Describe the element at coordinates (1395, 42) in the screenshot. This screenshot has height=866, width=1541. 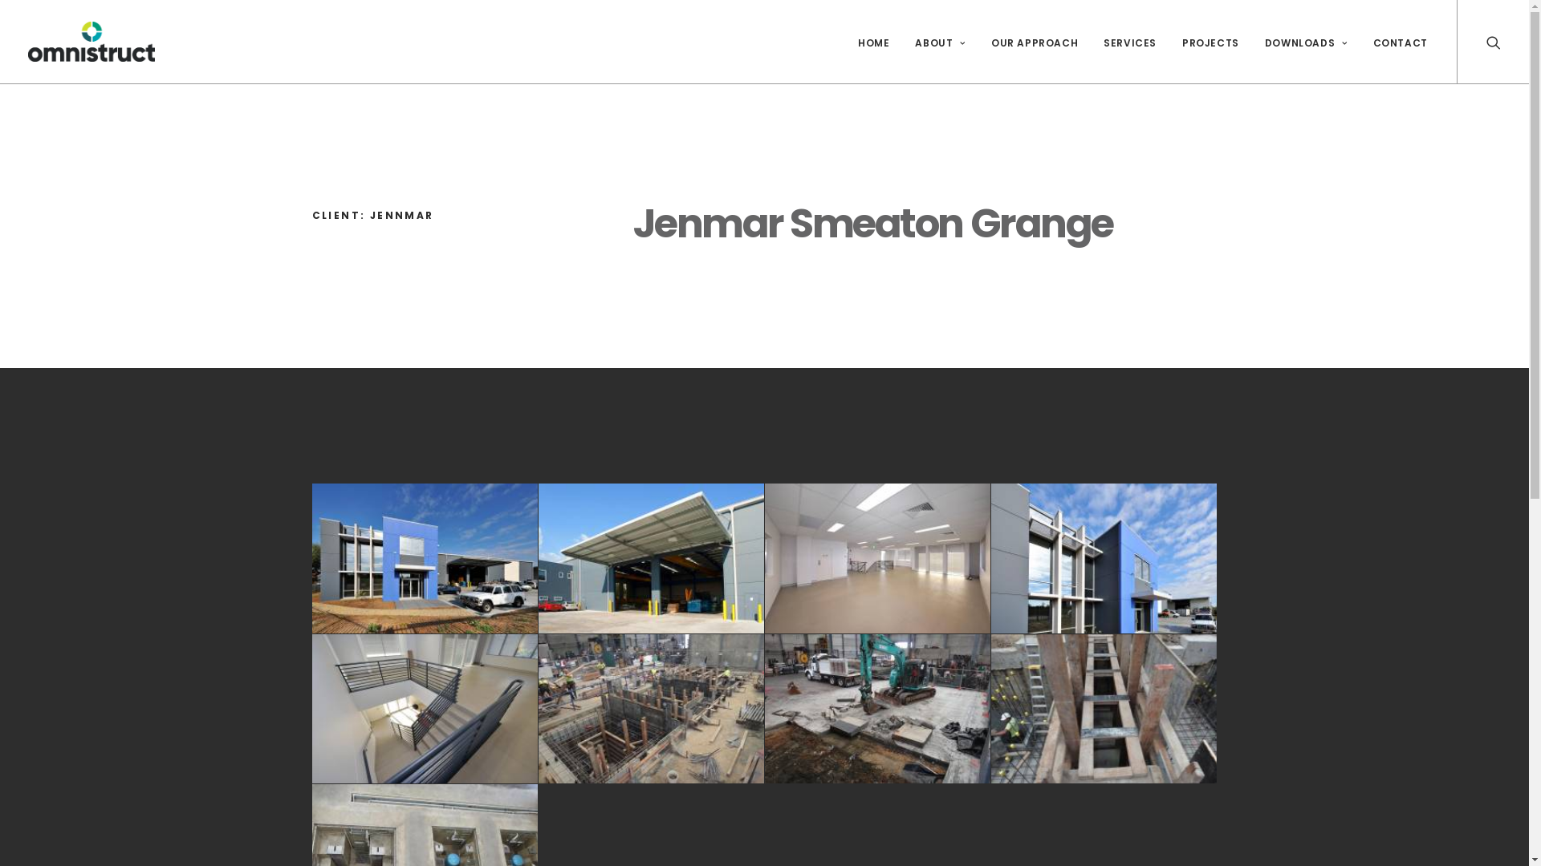
I see `CONTACT` at that location.